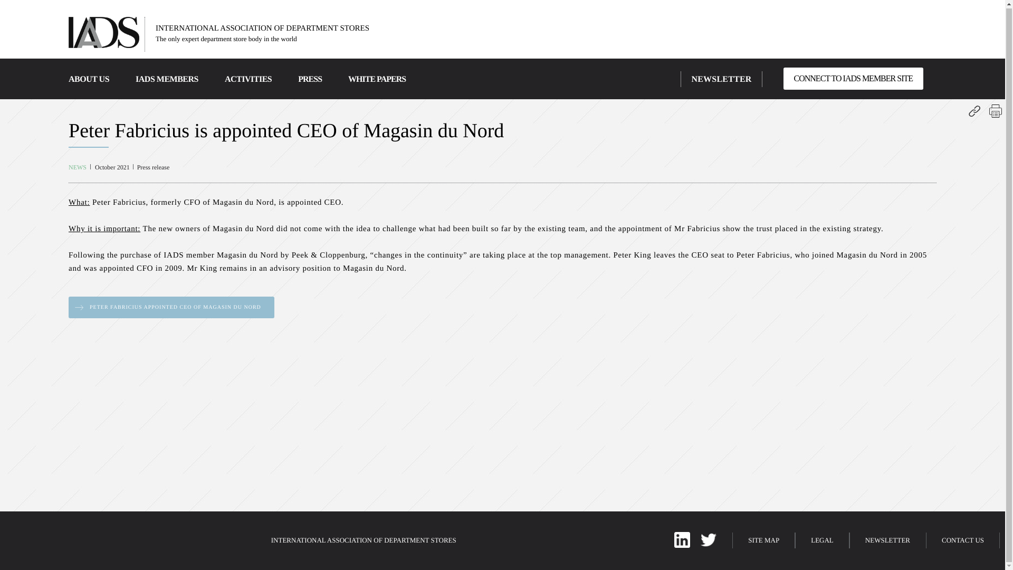  Describe the element at coordinates (171, 307) in the screenshot. I see `PETER FABRICIUS APPOINTED CEO OF MAGASIN DU NORD` at that location.